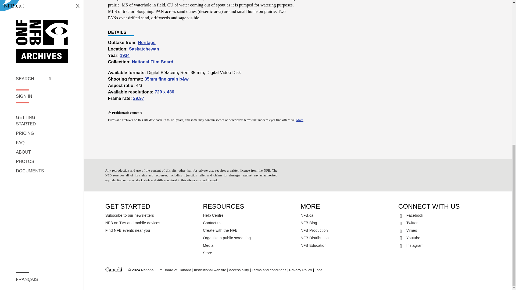 The width and height of the screenshot is (516, 290). What do you see at coordinates (124, 55) in the screenshot?
I see `1934` at bounding box center [124, 55].